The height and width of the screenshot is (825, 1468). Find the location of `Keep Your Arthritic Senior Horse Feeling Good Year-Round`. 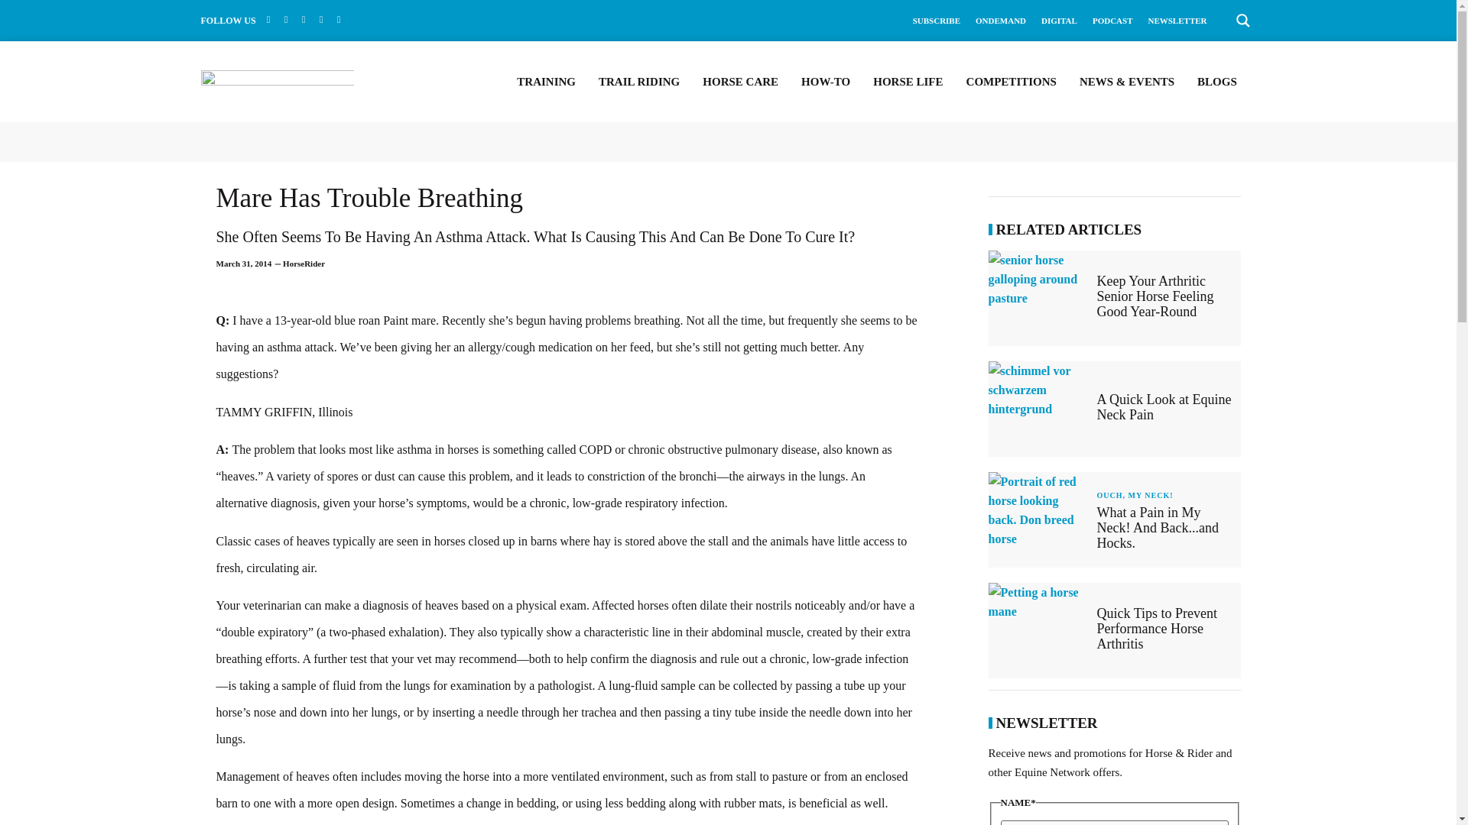

Keep Your Arthritic Senior Horse Feeling Good Year-Round is located at coordinates (1038, 298).